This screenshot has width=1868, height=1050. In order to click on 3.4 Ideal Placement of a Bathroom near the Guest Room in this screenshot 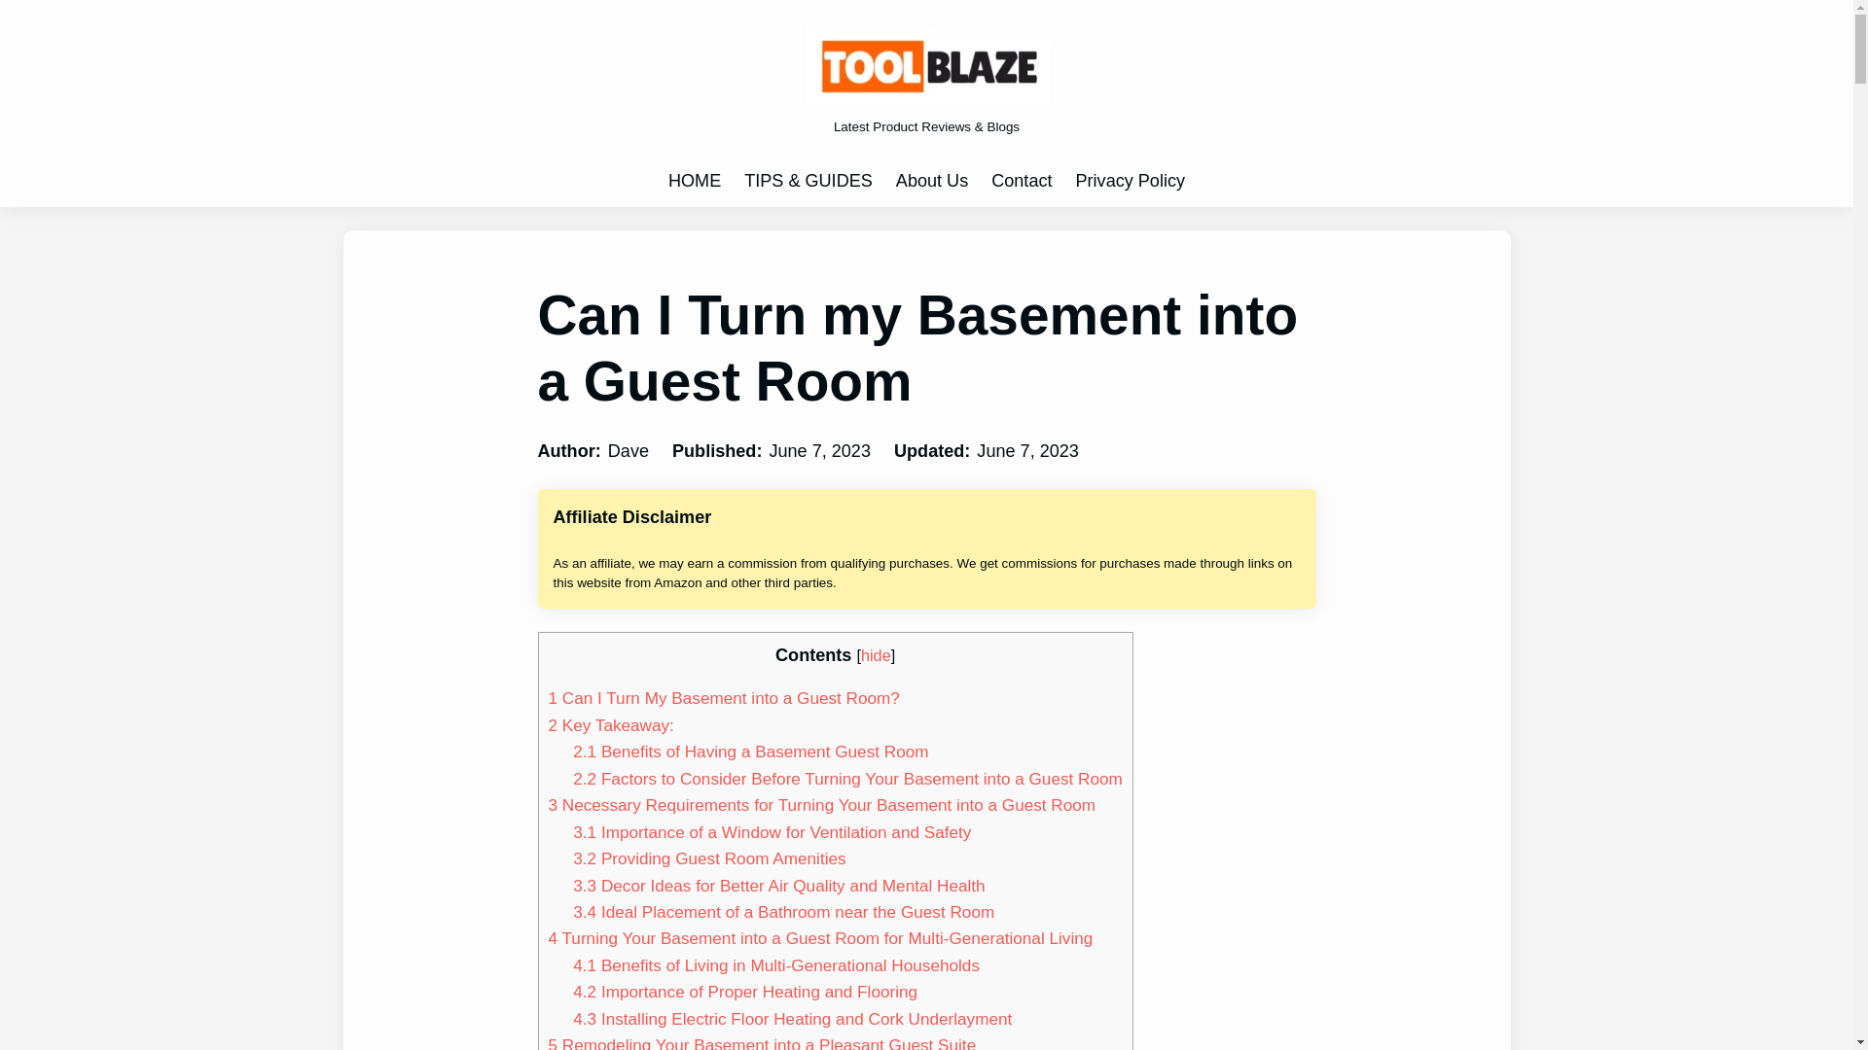, I will do `click(783, 912)`.